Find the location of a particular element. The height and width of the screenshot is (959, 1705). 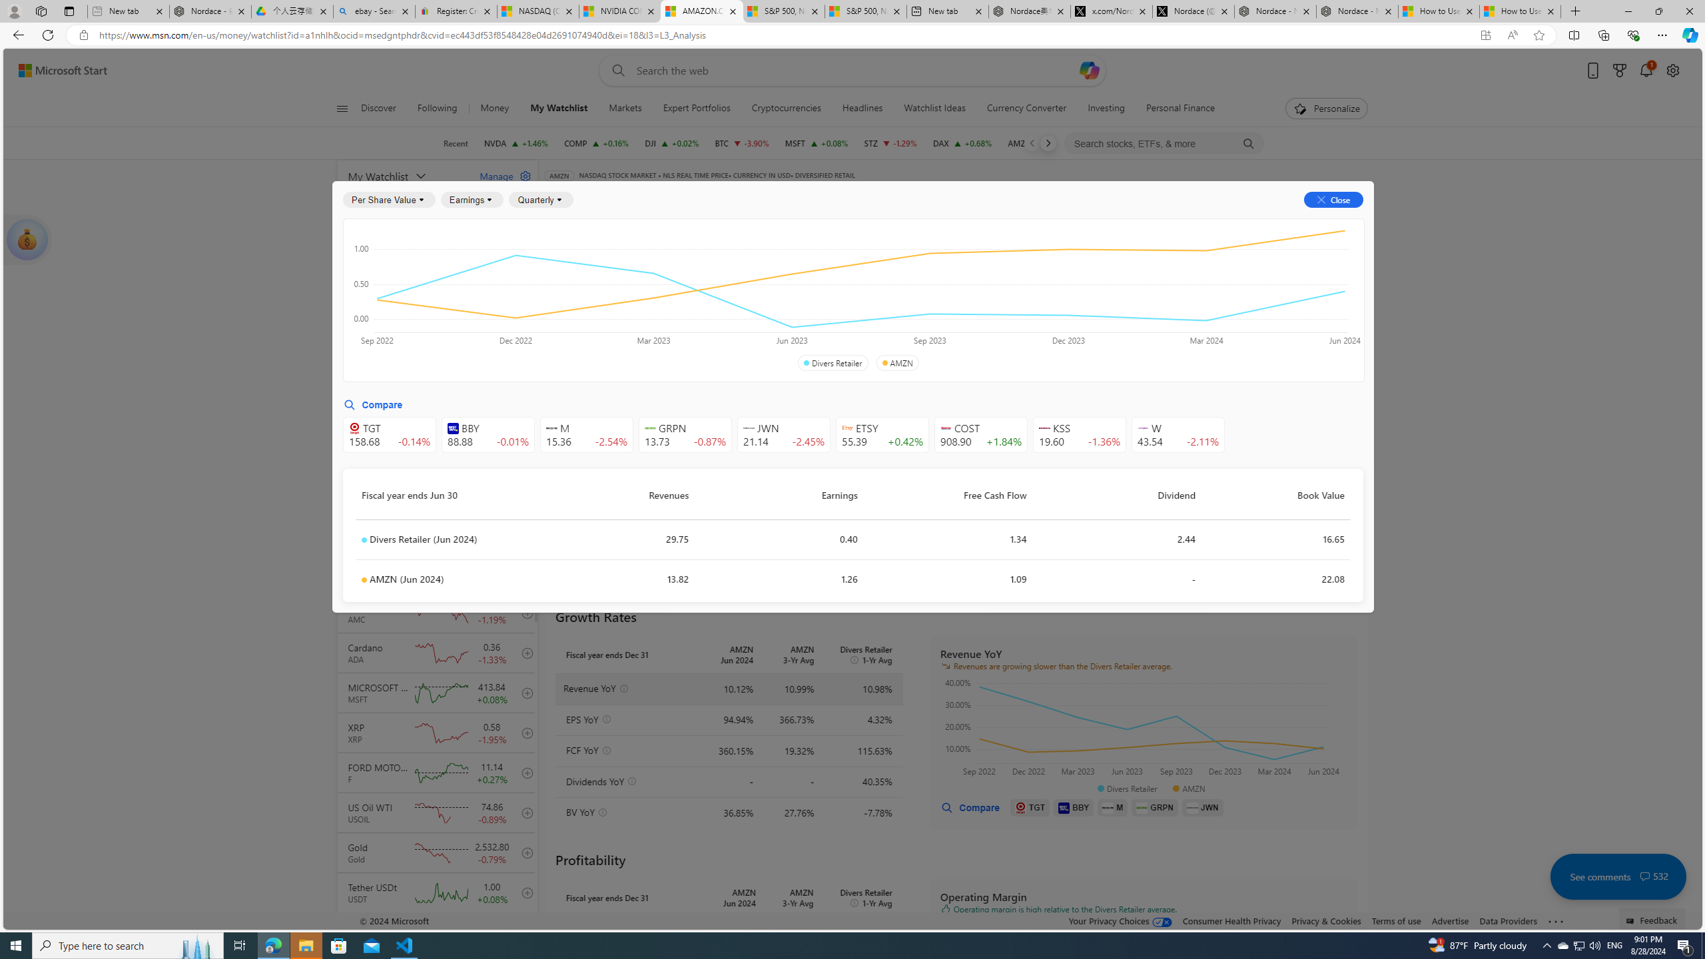

Discover is located at coordinates (384, 109).